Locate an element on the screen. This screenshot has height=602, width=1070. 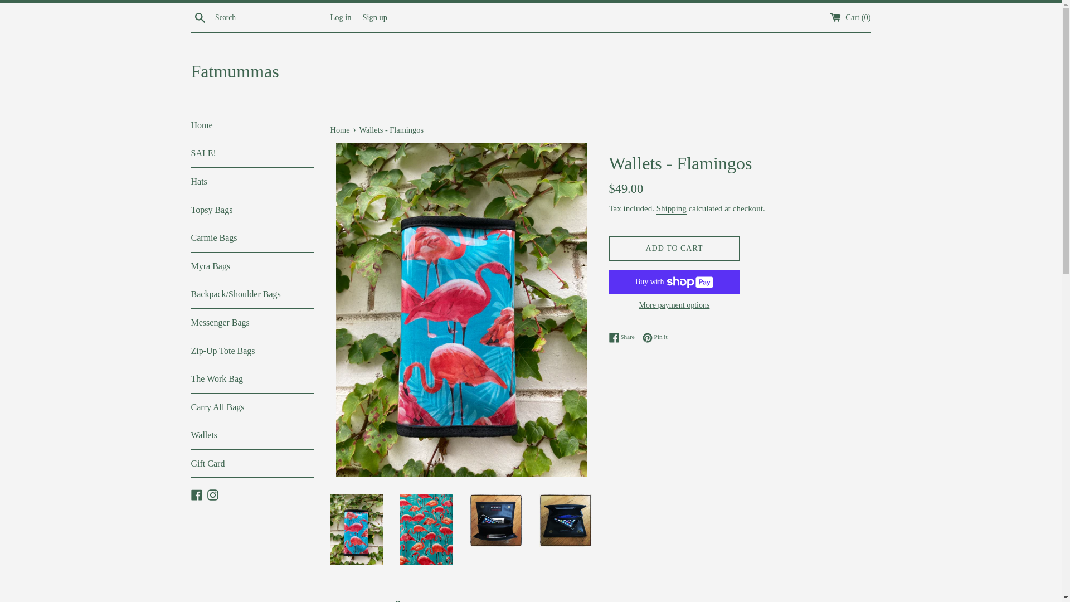
SALE! is located at coordinates (252, 153).